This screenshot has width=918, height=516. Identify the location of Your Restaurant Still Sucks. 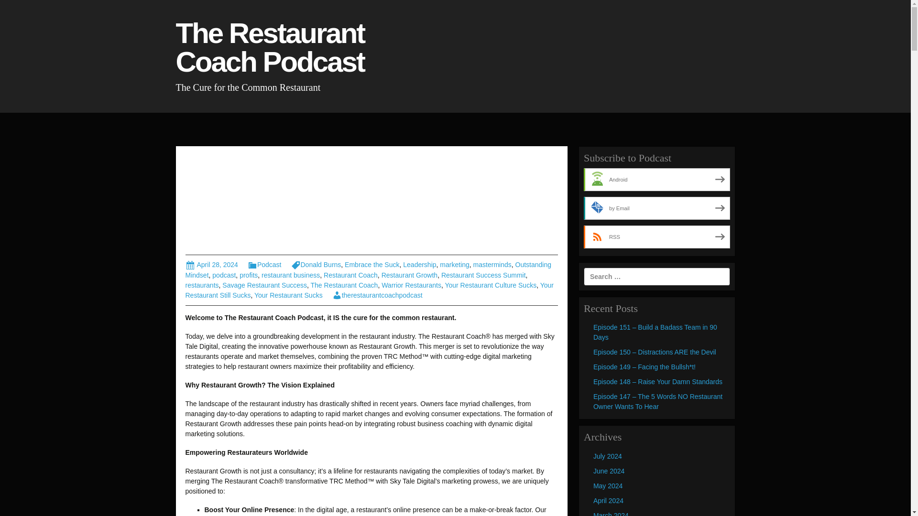
(369, 290).